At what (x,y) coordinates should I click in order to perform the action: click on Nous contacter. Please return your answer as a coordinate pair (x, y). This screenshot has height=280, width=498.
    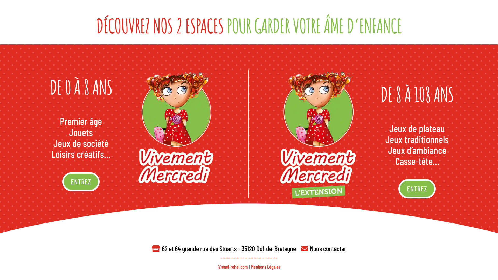
    Looking at the image, I should click on (328, 248).